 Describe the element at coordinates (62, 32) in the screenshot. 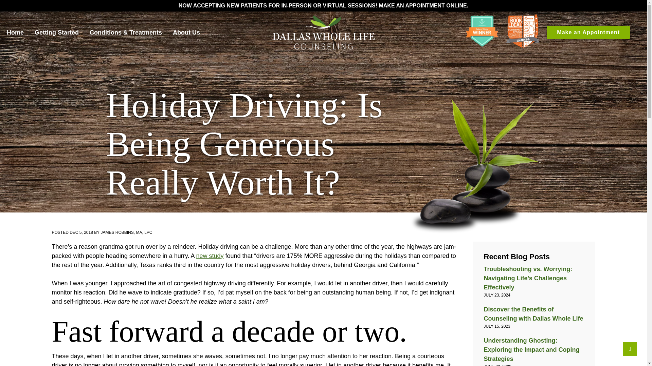

I see `Getting Started` at that location.